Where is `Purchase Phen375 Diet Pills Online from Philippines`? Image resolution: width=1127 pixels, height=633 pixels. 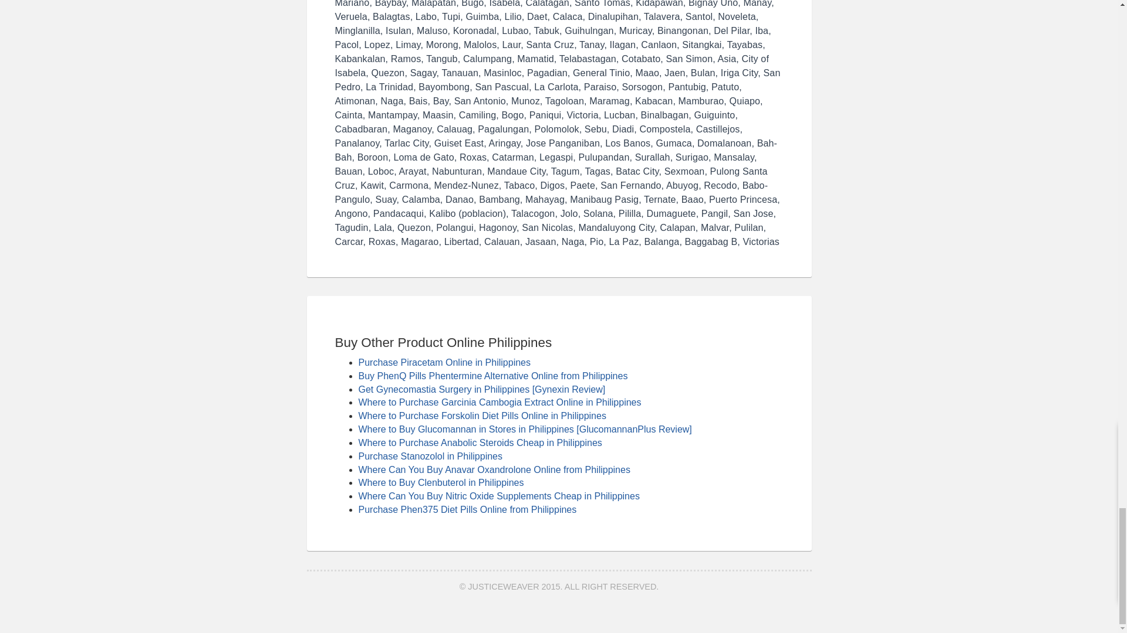
Purchase Phen375 Diet Pills Online from Philippines is located at coordinates (467, 509).